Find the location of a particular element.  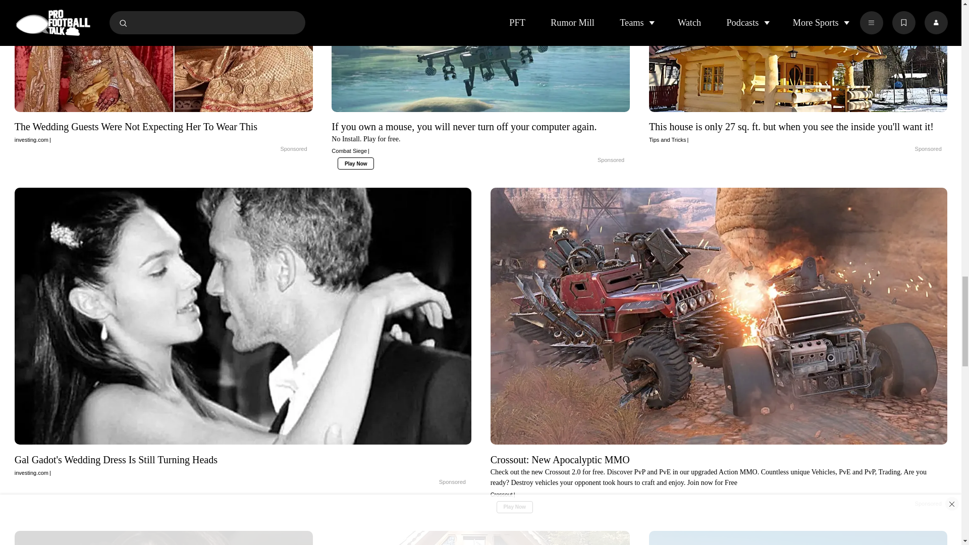

The Wedding Guests Were Not Expecting Her To Wear This is located at coordinates (164, 132).